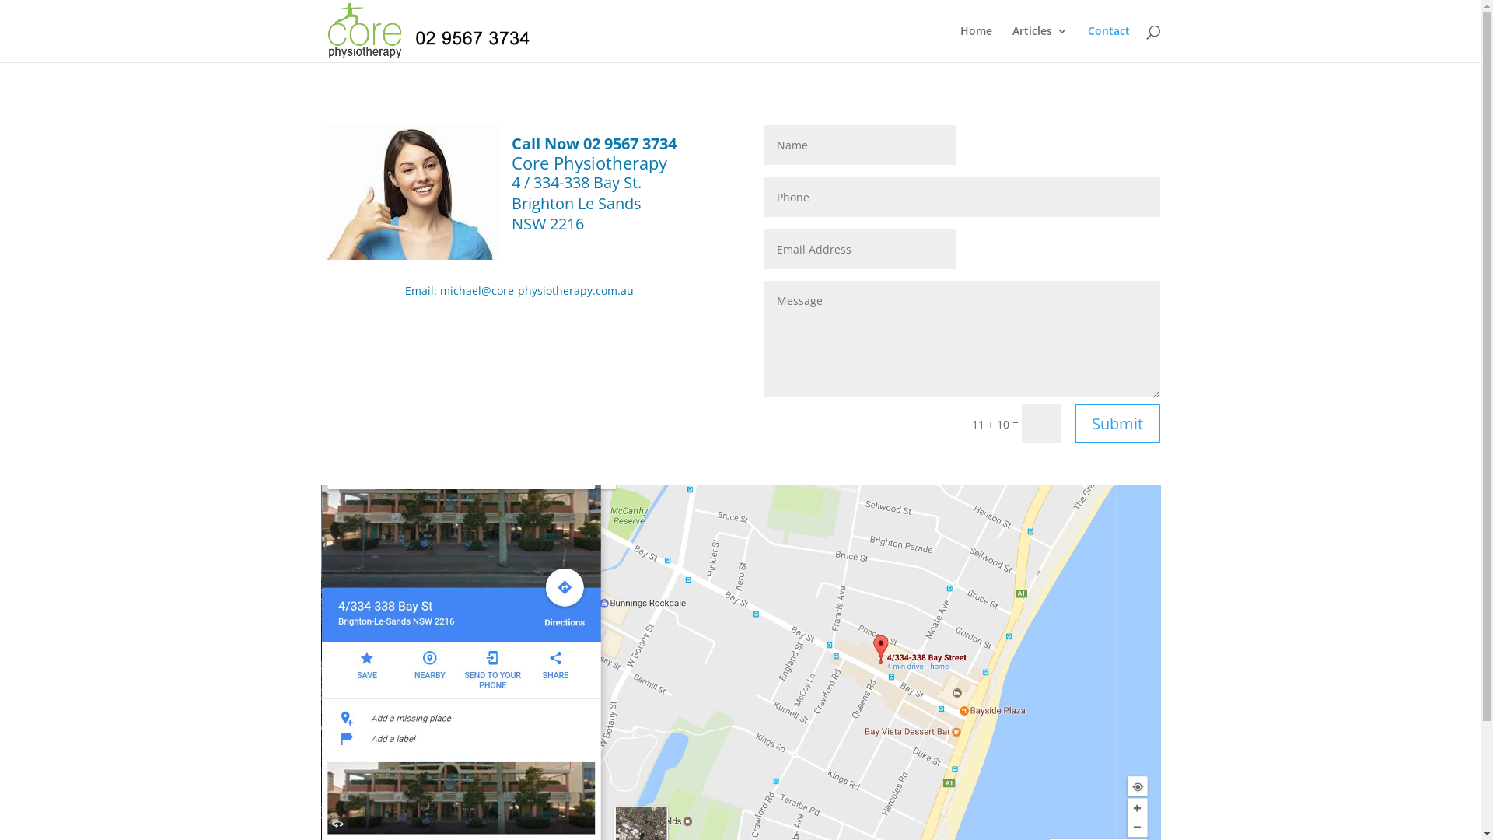  Describe the element at coordinates (1108, 44) in the screenshot. I see `Contact` at that location.